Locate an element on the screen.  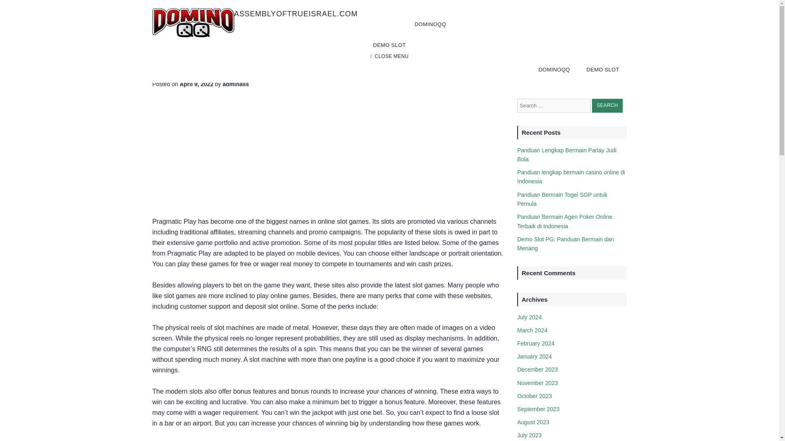
Panduan Bermain Agen Poker Online Terbaik di Indonesia is located at coordinates (565, 221).